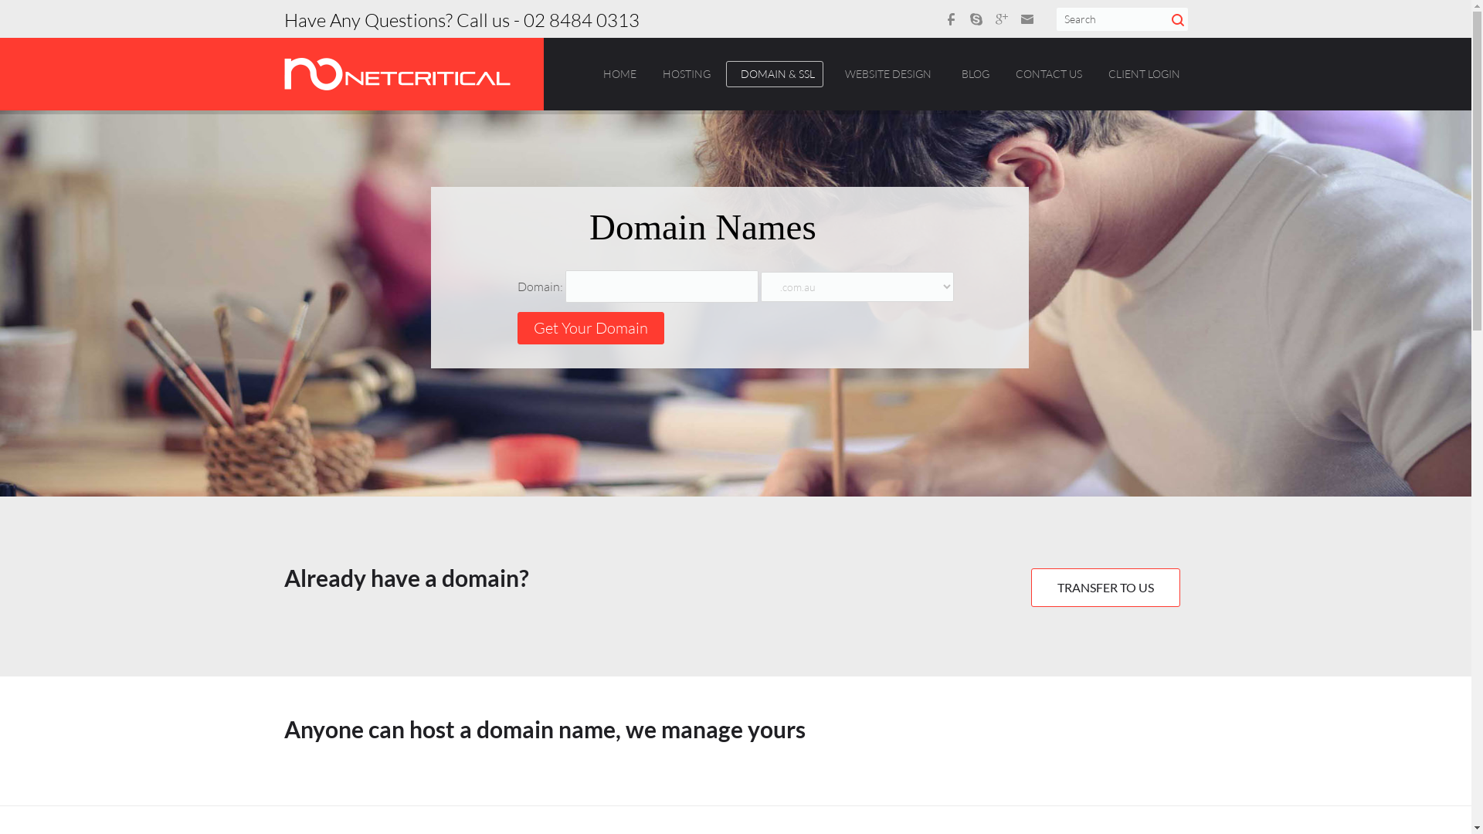  What do you see at coordinates (1145, 74) in the screenshot?
I see `CLIENT LOGIN` at bounding box center [1145, 74].